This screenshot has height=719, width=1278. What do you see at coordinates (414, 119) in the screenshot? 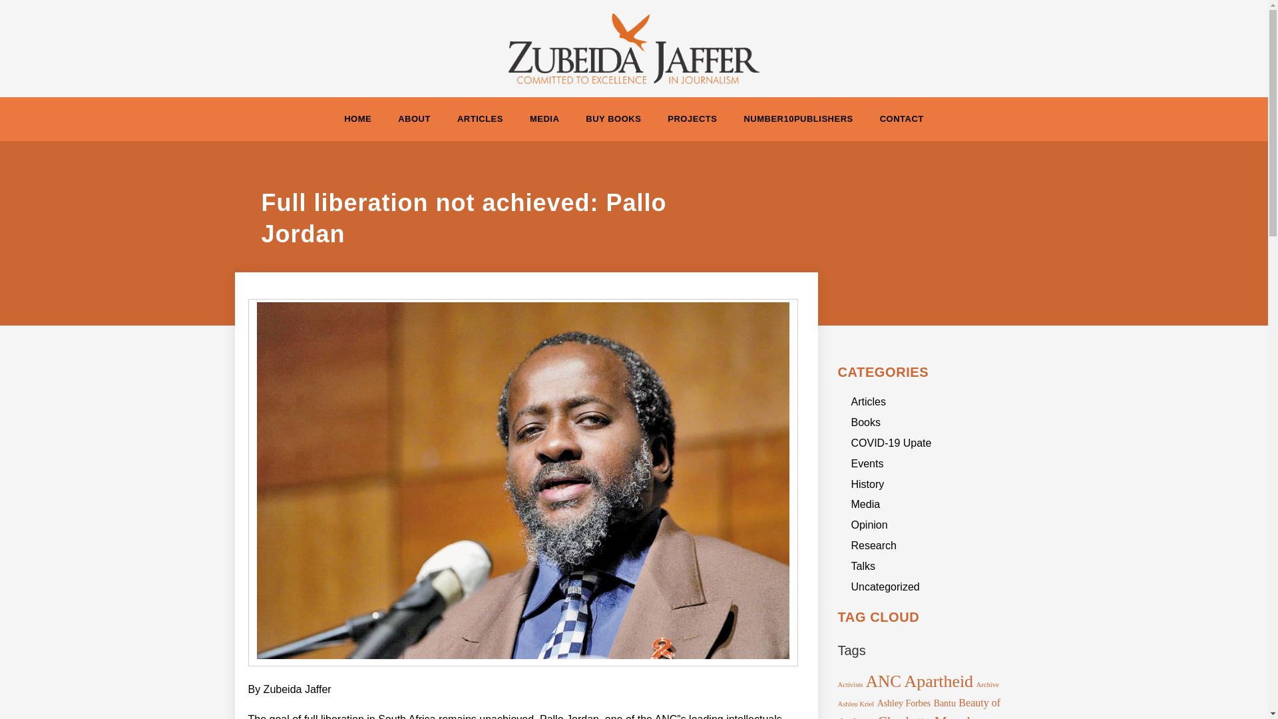
I see `ABOUT` at bounding box center [414, 119].